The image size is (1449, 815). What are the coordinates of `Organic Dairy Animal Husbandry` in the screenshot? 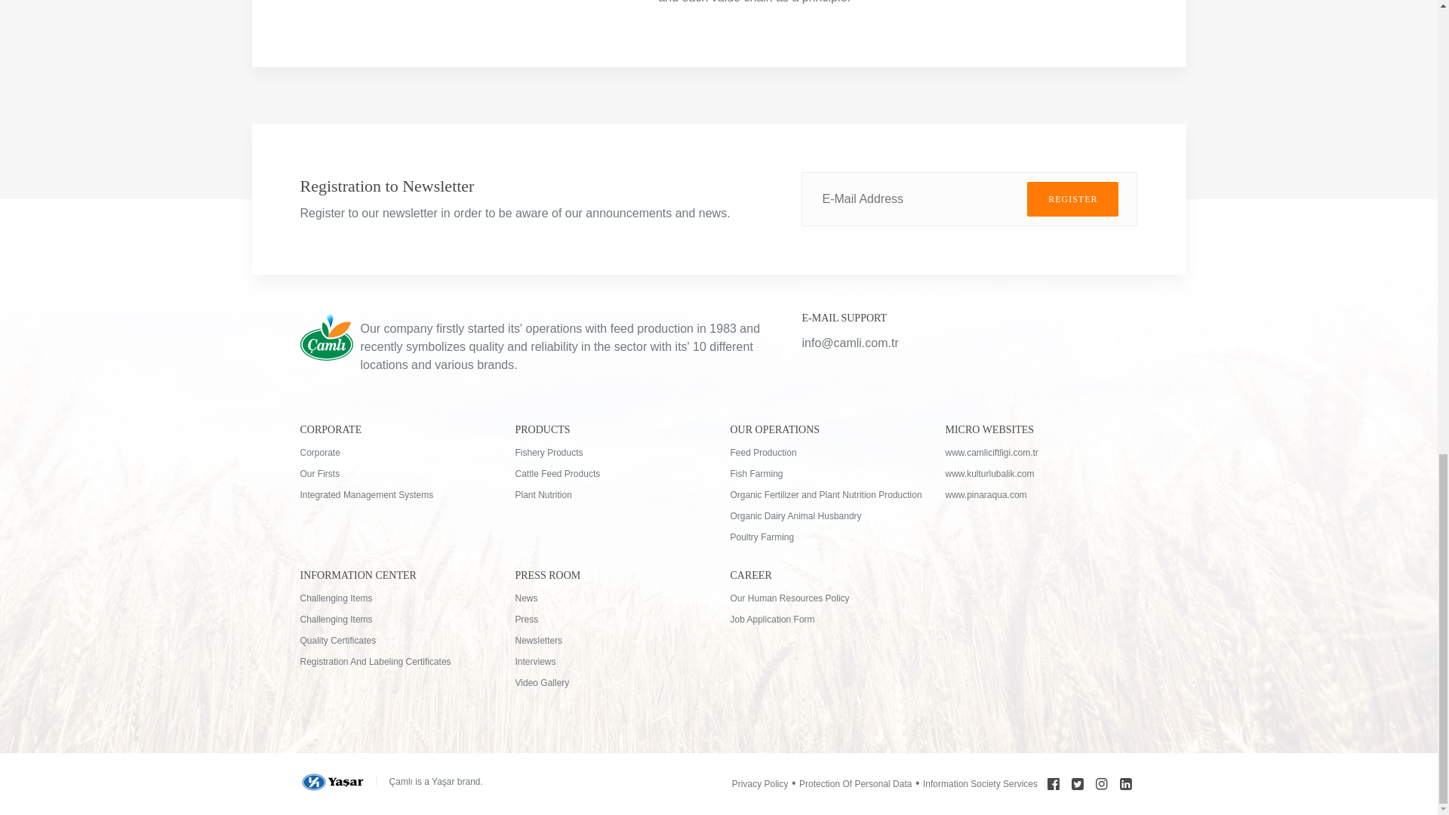 It's located at (826, 516).